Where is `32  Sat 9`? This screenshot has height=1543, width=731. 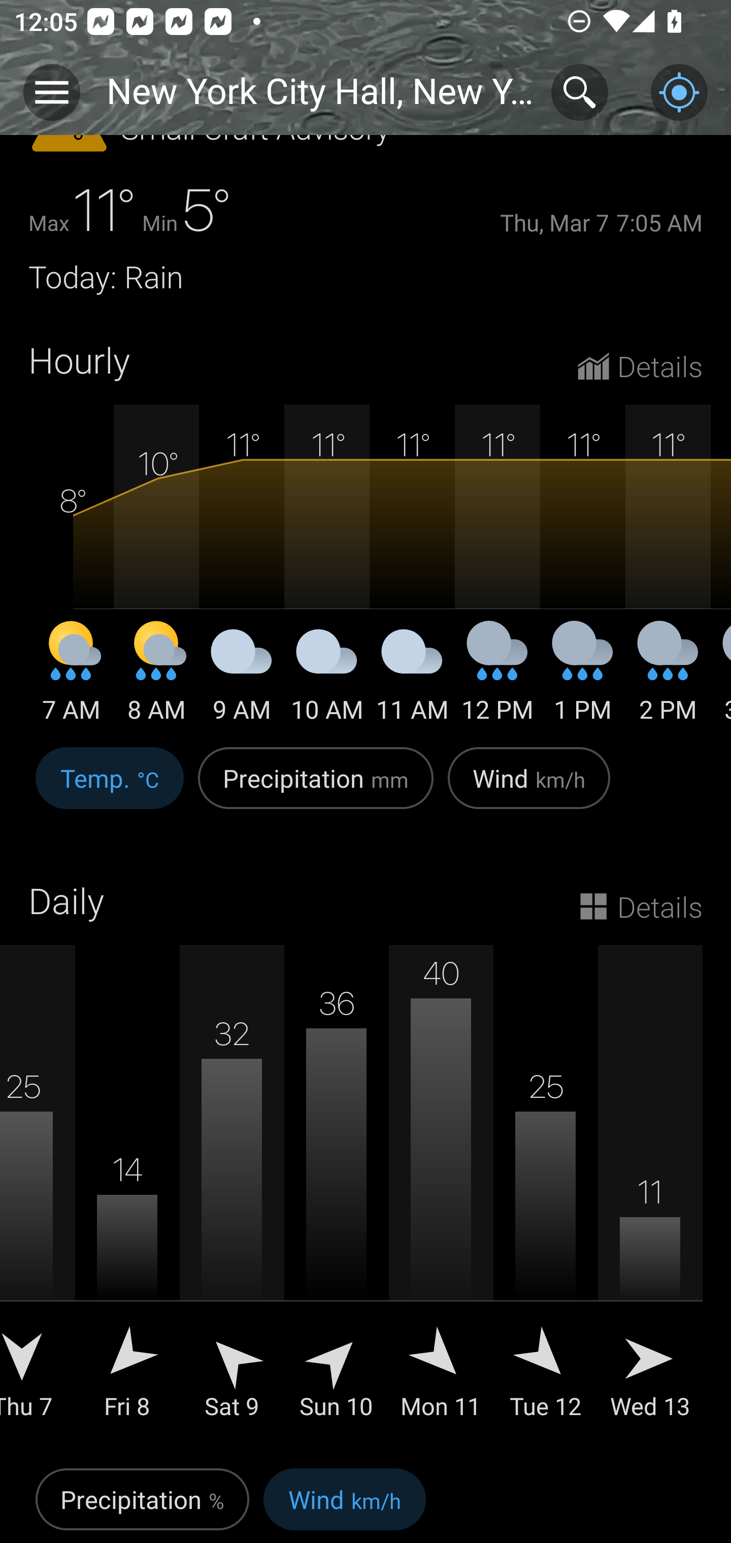 32  Sat 9 is located at coordinates (232, 1196).